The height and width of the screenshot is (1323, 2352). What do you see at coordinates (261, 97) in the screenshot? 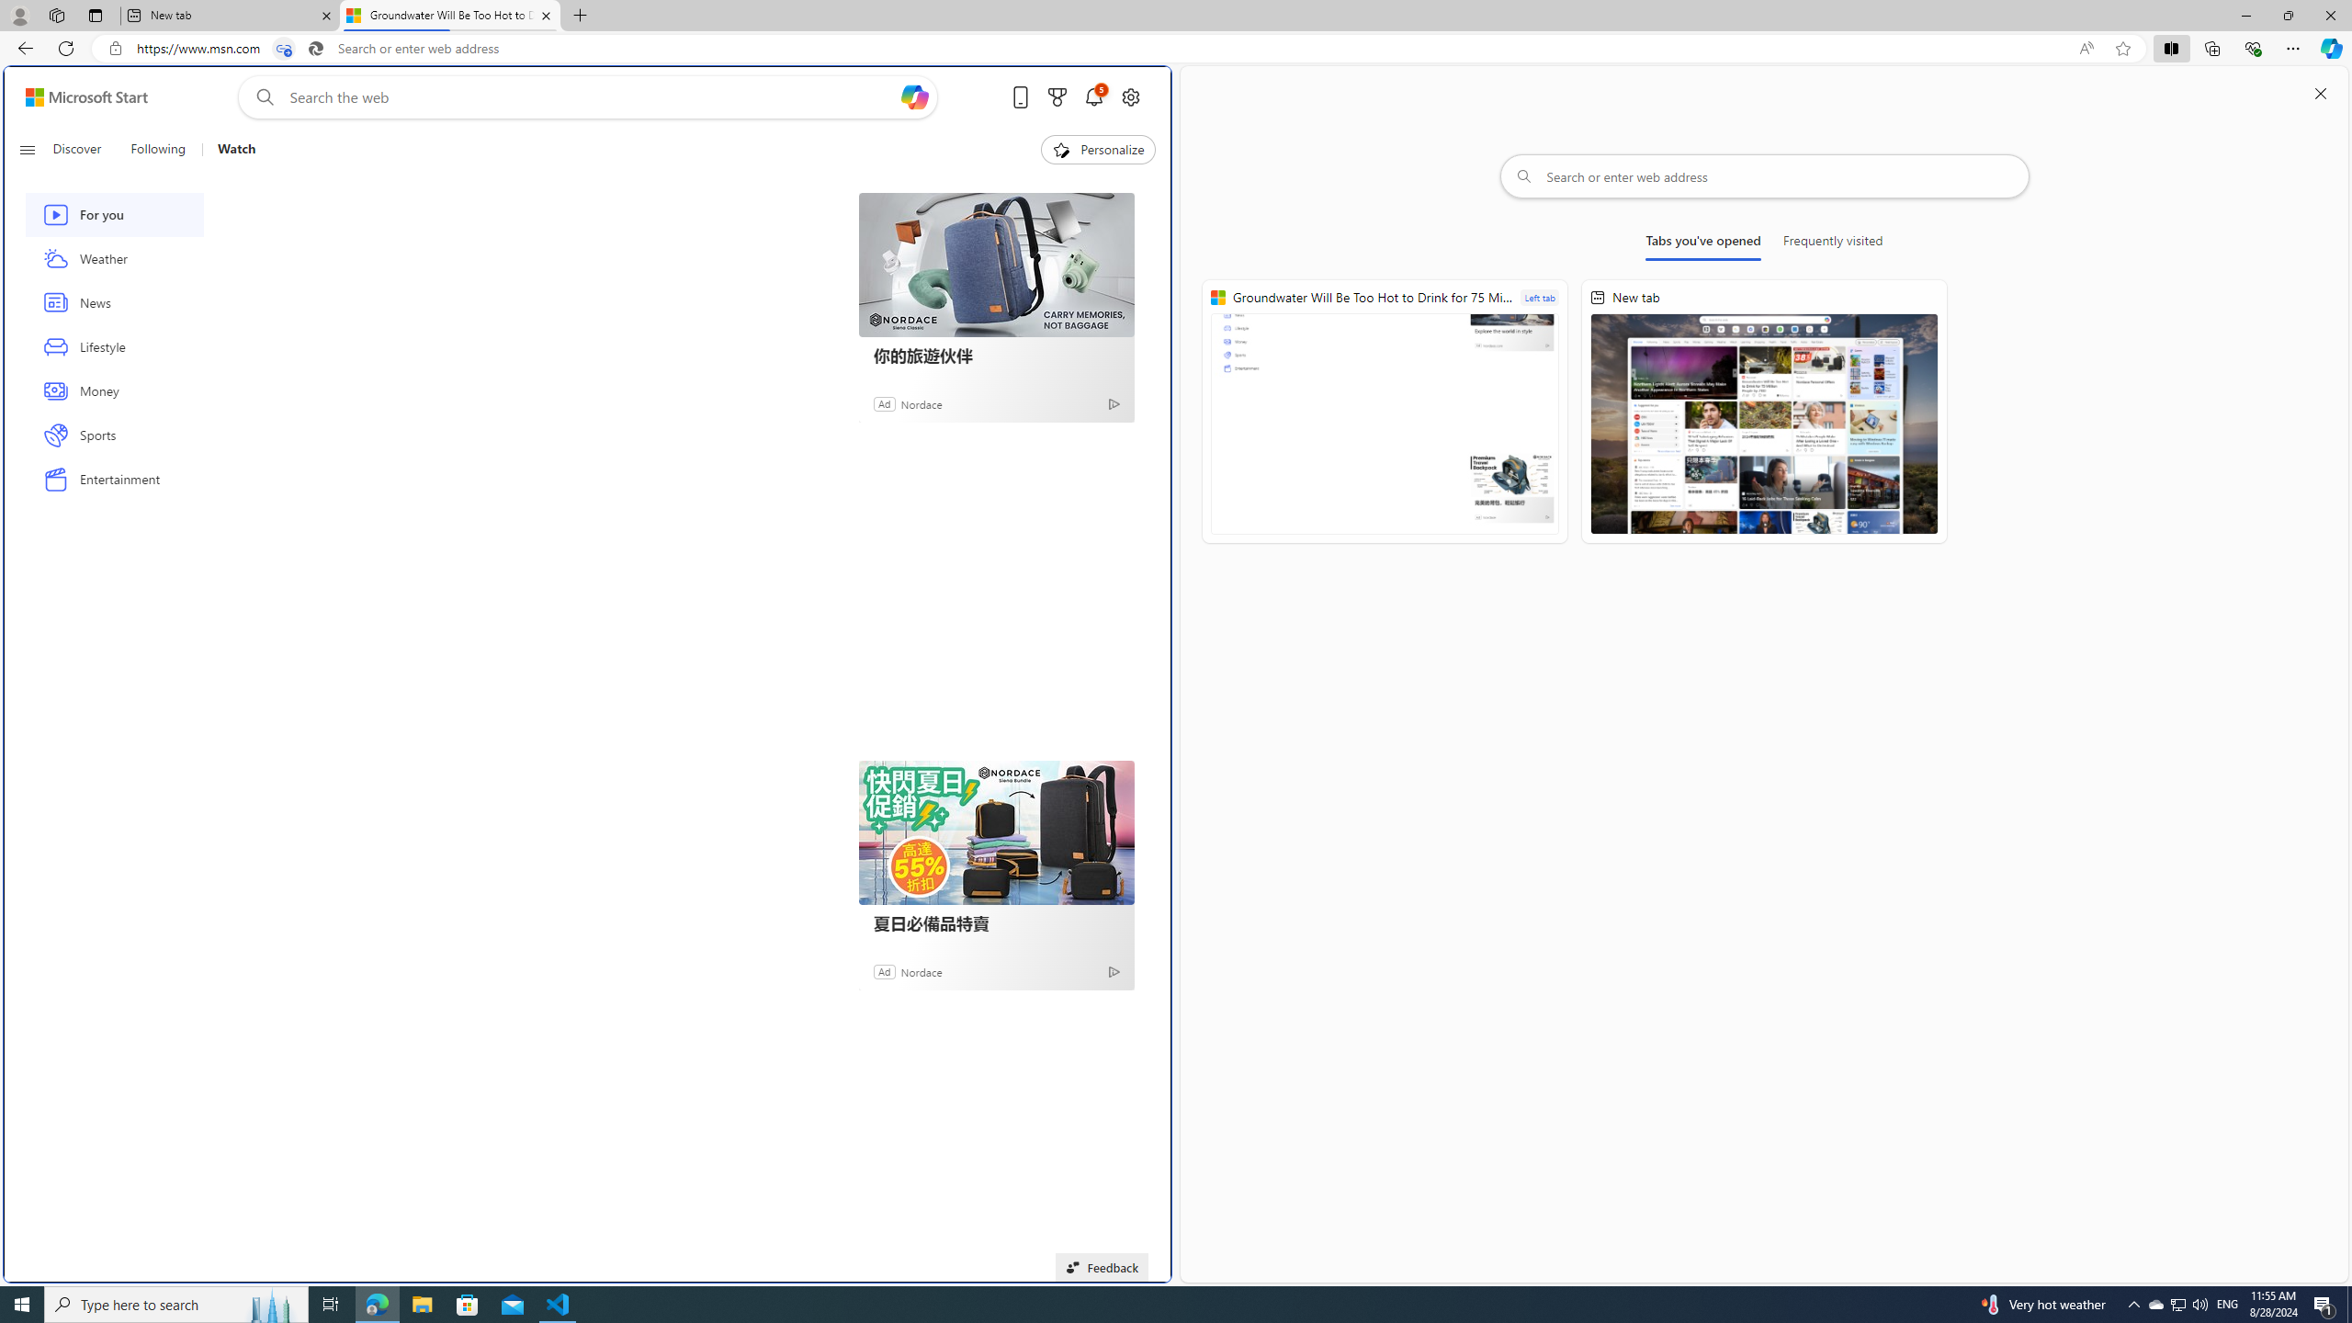
I see `Web search` at bounding box center [261, 97].